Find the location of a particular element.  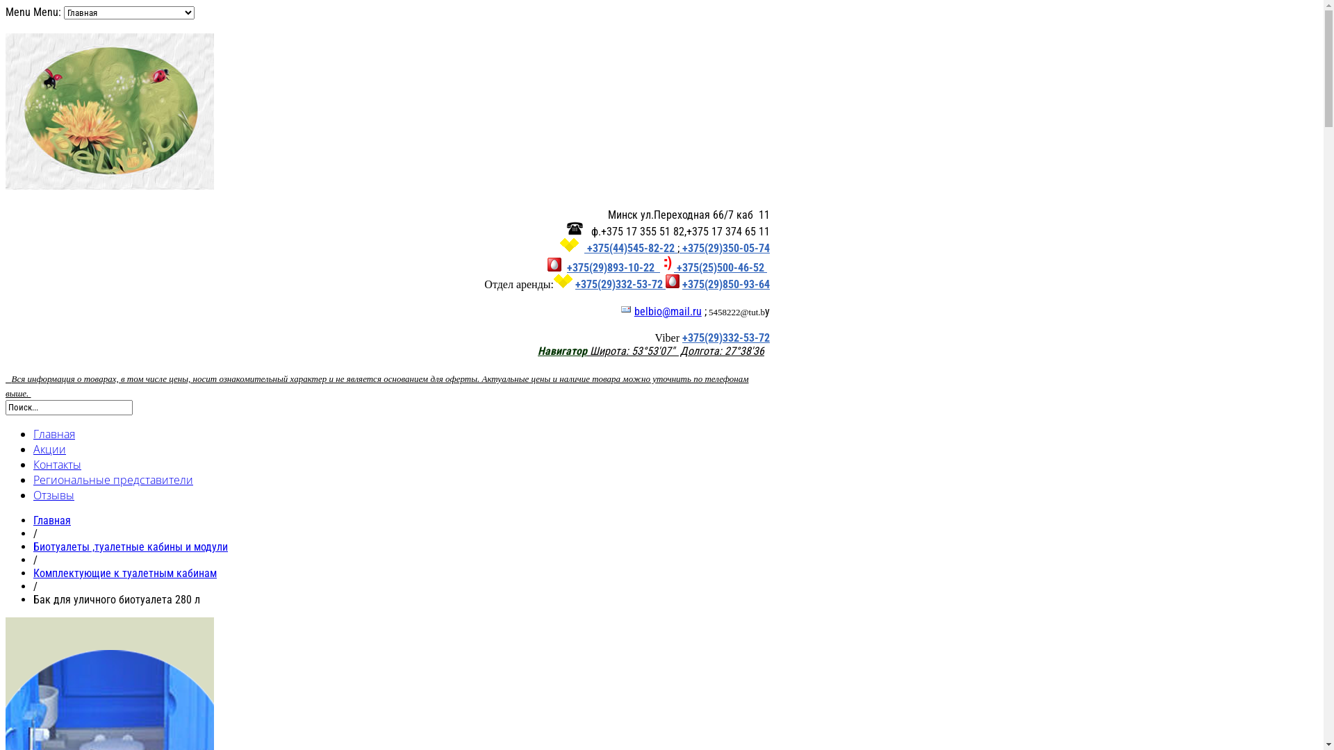

+375(29)332-53-72 is located at coordinates (726, 337).